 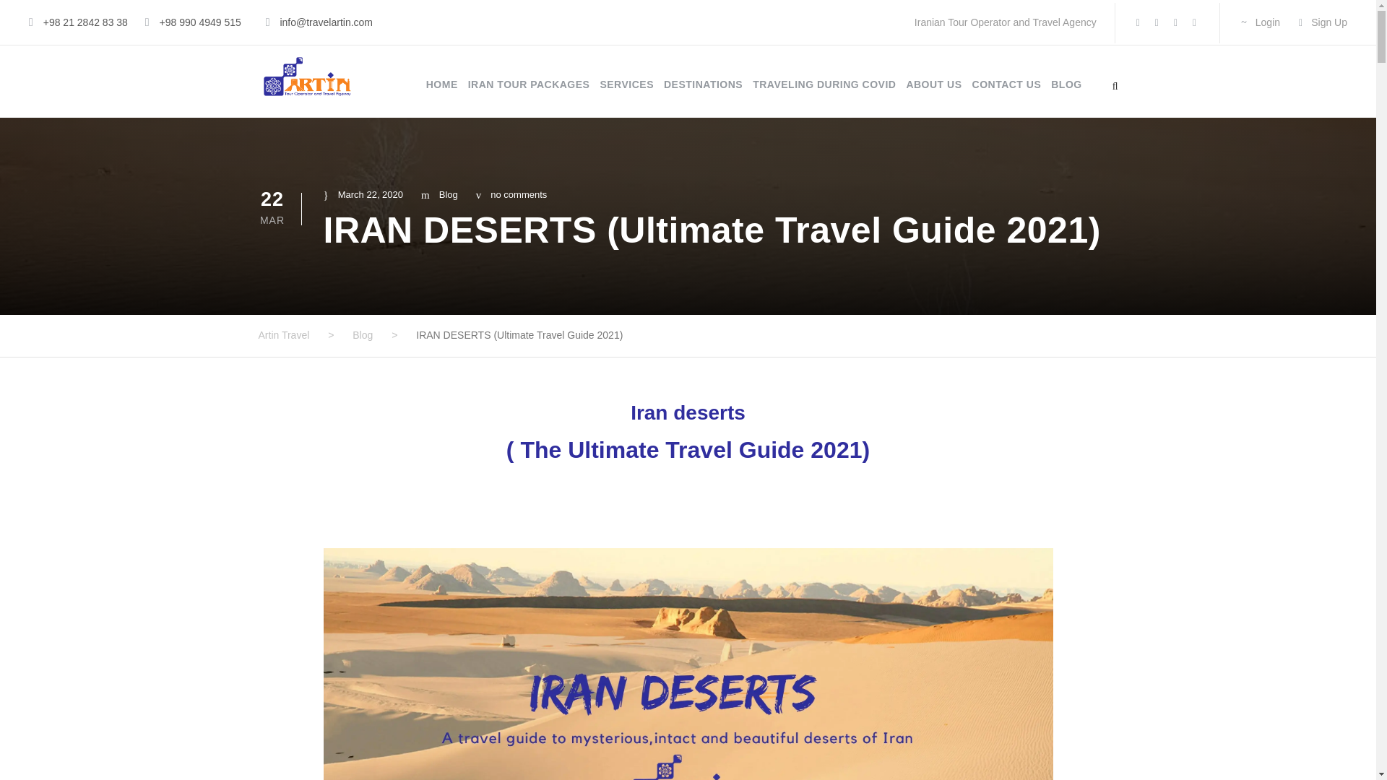 I want to click on Go to the Blog Category archives., so click(x=363, y=334).